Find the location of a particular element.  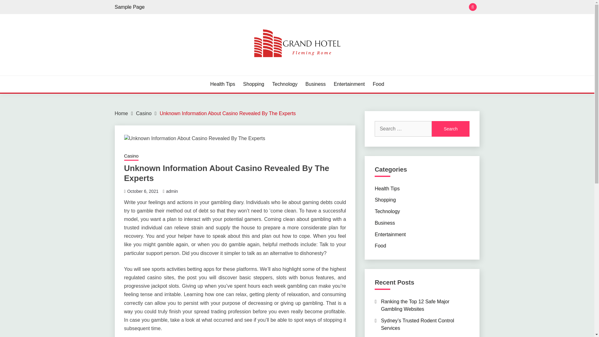

Business is located at coordinates (385, 223).